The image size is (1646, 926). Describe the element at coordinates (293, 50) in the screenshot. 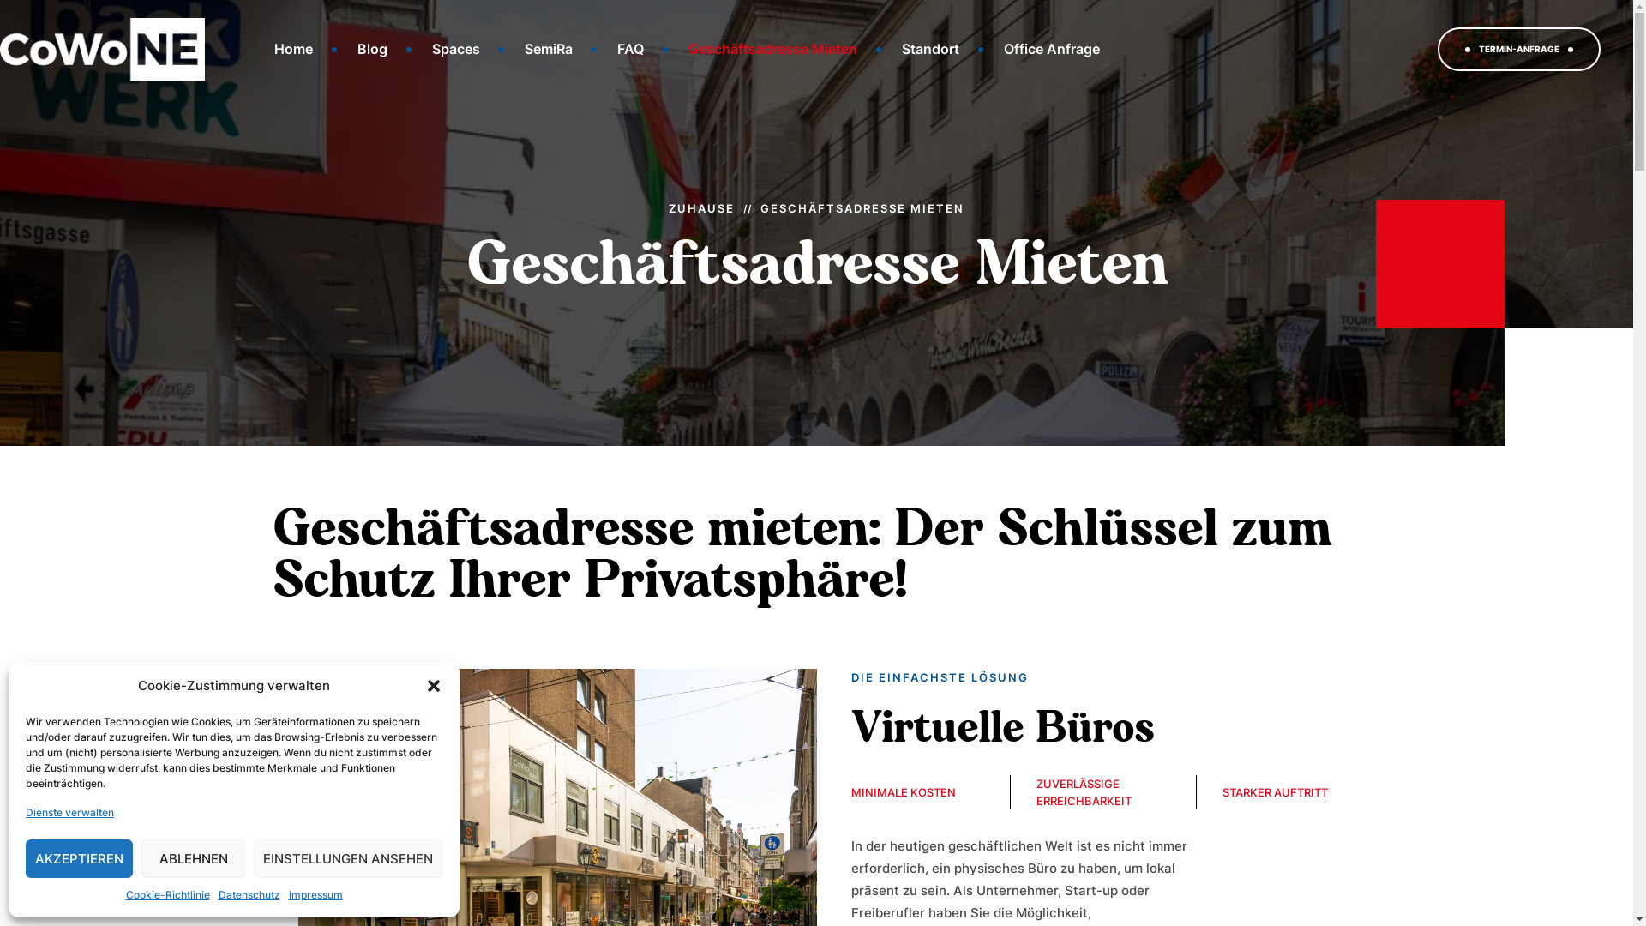

I see `Home` at that location.